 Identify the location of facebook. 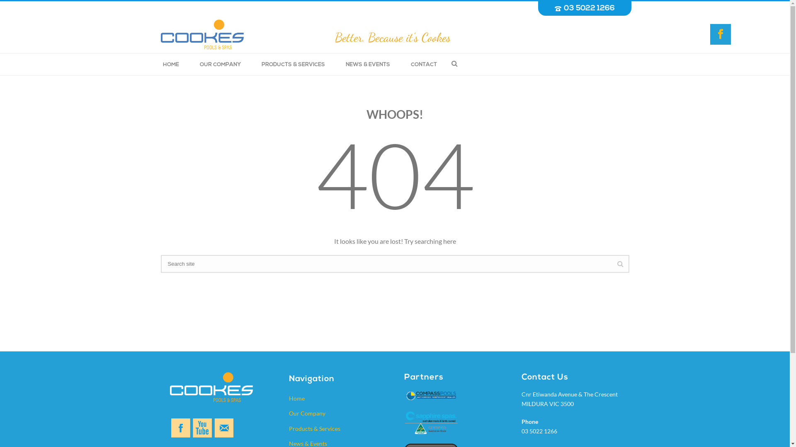
(181, 428).